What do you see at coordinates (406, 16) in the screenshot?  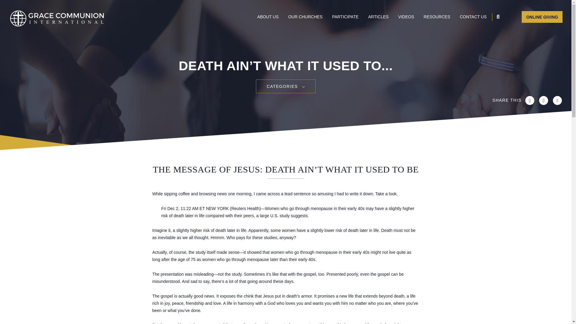 I see `VIDEOS` at bounding box center [406, 16].